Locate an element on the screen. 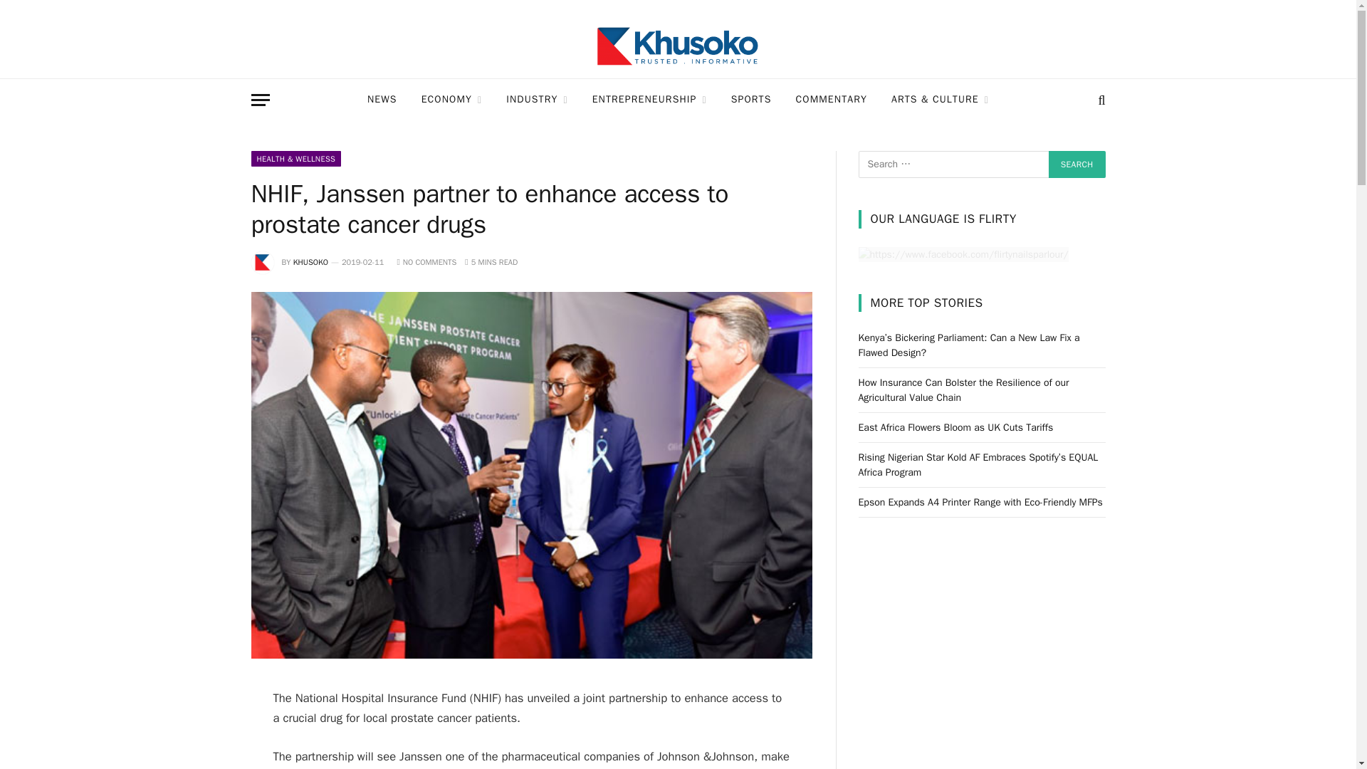  INDUSTRY is located at coordinates (537, 100).